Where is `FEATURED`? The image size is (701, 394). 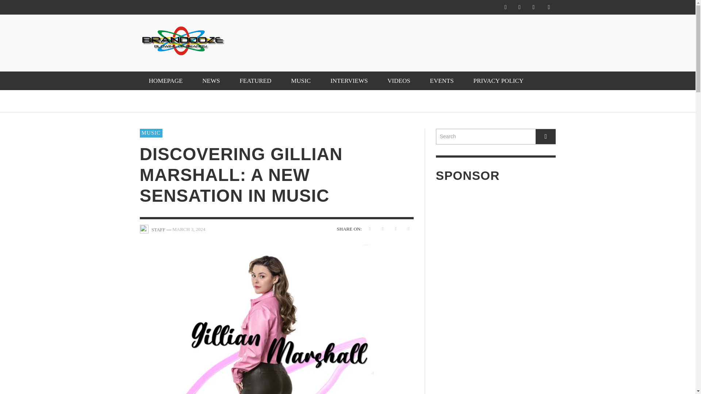 FEATURED is located at coordinates (256, 81).